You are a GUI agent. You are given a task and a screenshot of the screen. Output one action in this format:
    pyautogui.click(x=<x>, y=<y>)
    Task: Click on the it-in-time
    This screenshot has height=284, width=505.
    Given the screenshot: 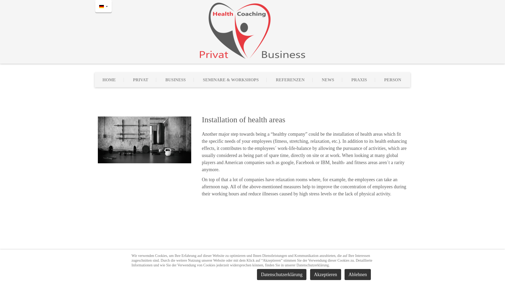 What is the action you would take?
    pyautogui.click(x=305, y=273)
    